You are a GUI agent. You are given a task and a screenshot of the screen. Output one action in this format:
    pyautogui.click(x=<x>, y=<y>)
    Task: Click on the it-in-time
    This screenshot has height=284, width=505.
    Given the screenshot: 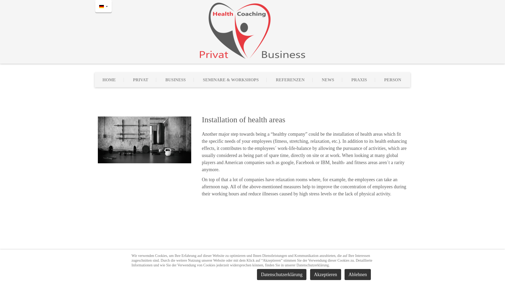 What is the action you would take?
    pyautogui.click(x=305, y=273)
    